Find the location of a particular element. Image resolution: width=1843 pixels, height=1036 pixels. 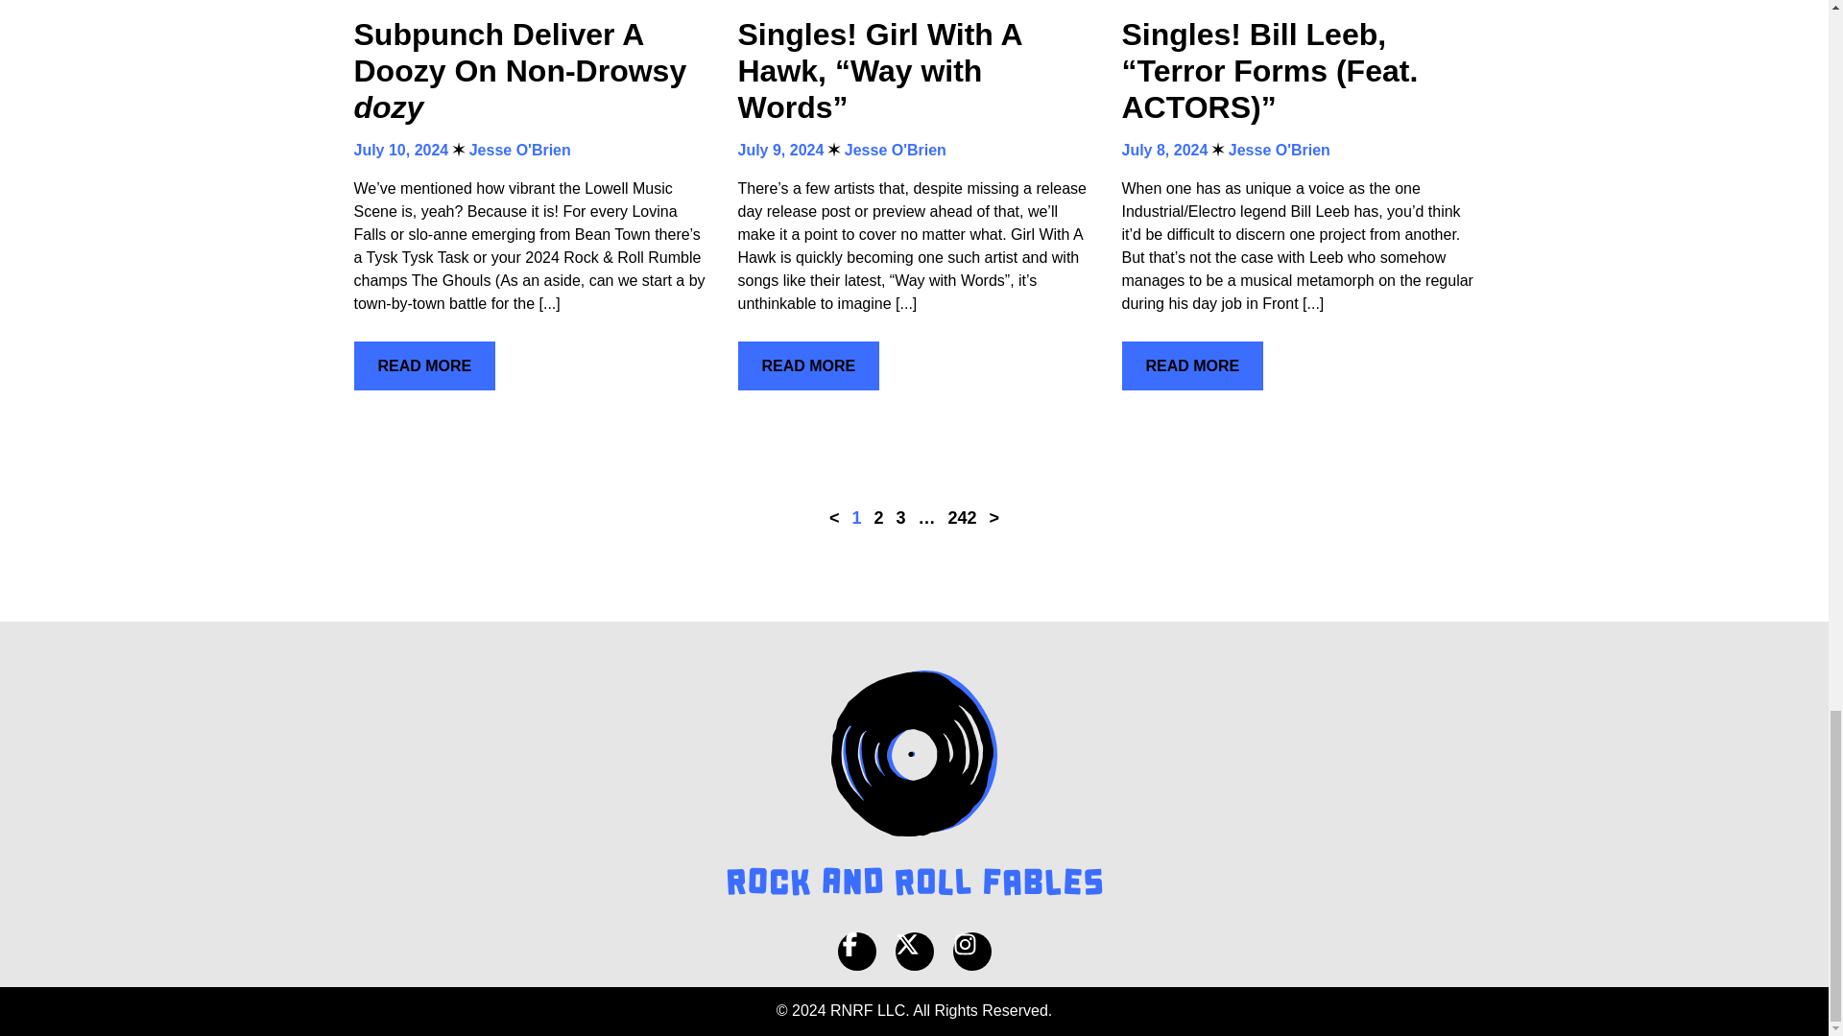

242 is located at coordinates (962, 518).